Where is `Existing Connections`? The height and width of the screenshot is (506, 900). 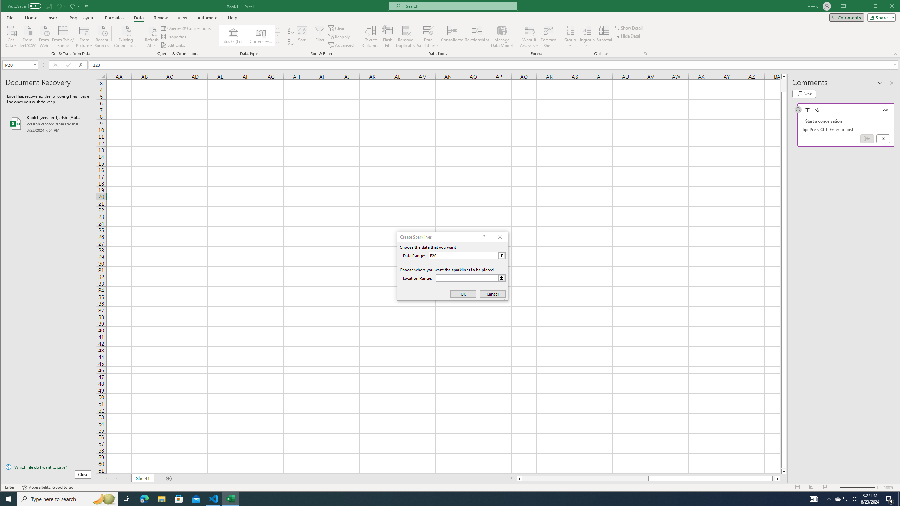
Existing Connections is located at coordinates (126, 36).